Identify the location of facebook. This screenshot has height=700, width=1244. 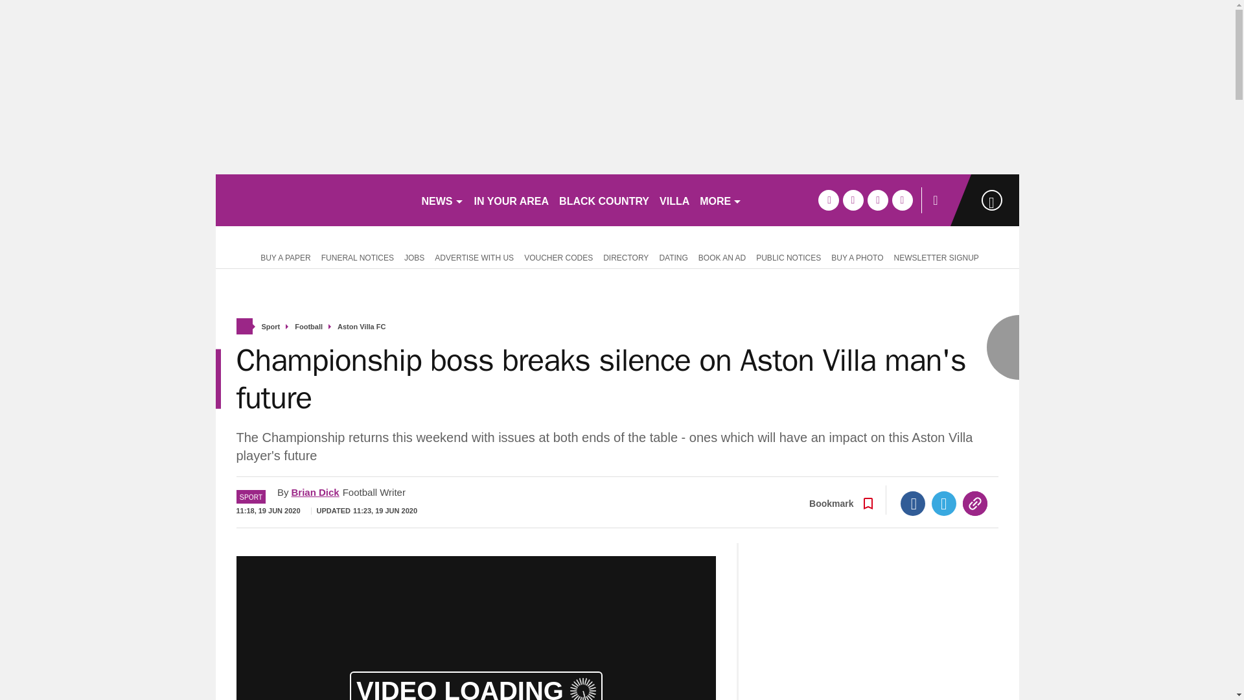
(828, 200).